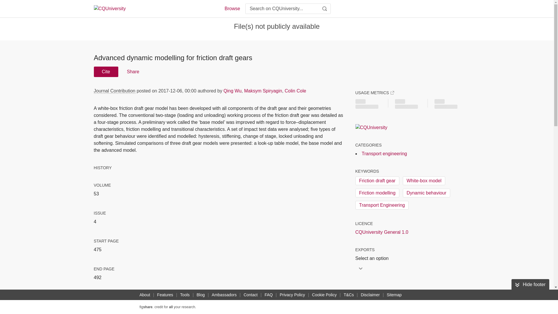 The image size is (558, 314). I want to click on USAGE METRICS, so click(374, 92).